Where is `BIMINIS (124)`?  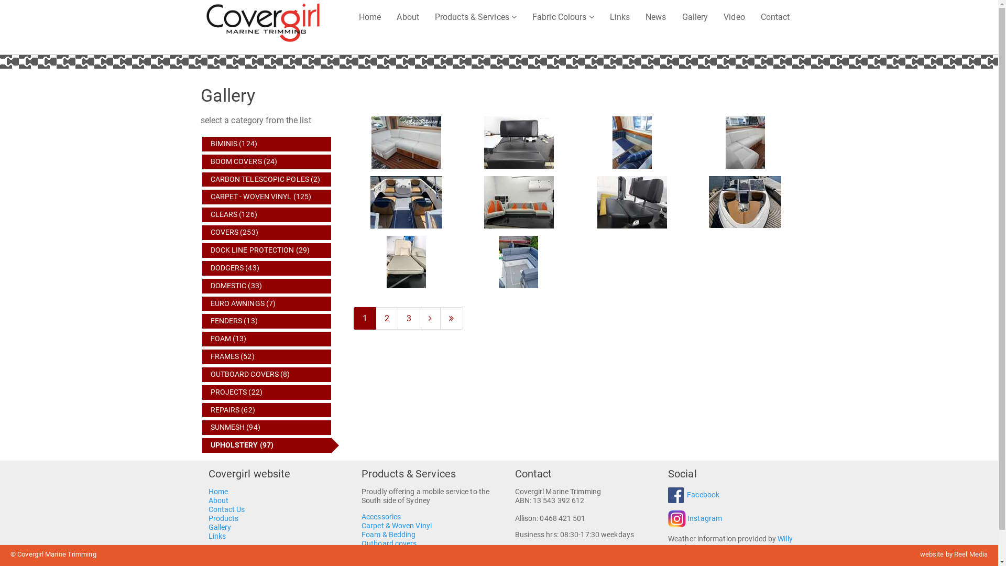 BIMINIS (124) is located at coordinates (267, 144).